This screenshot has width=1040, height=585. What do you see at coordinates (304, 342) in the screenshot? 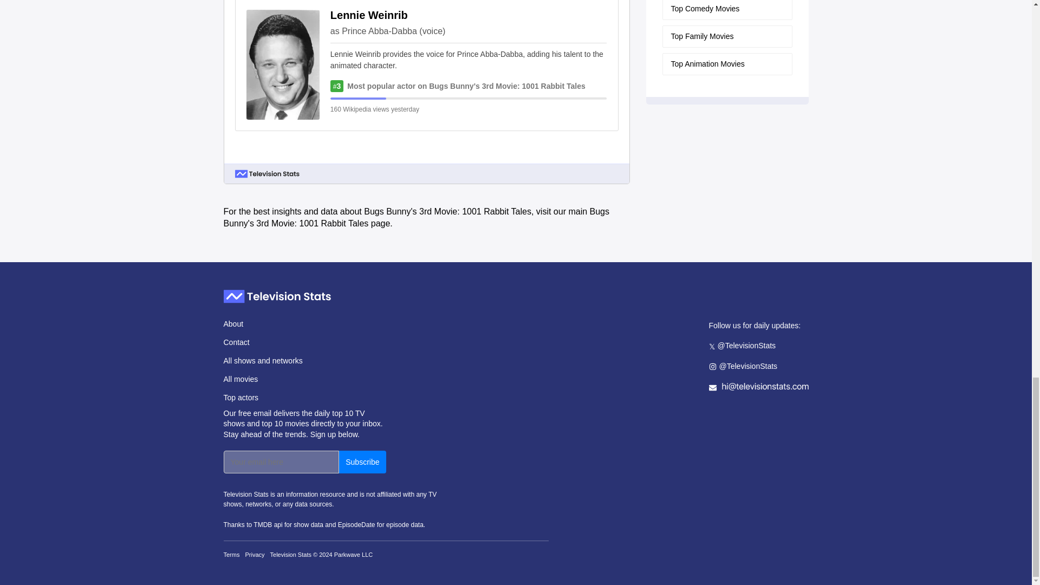
I see `Contact` at bounding box center [304, 342].